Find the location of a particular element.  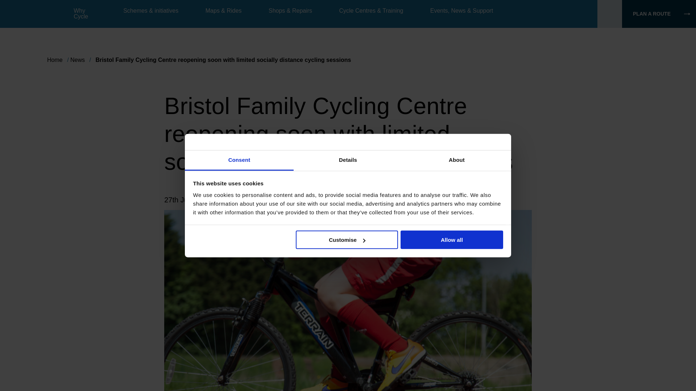

Customise is located at coordinates (347, 240).